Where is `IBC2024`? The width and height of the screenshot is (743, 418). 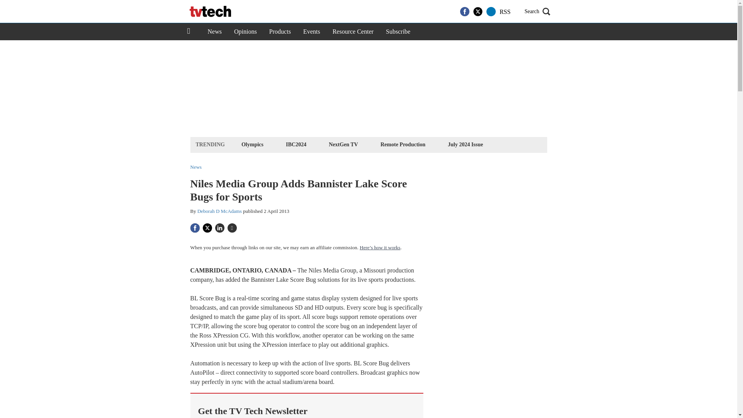
IBC2024 is located at coordinates (296, 144).